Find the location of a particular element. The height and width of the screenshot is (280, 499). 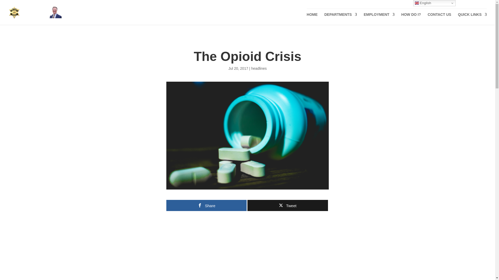

CONTACT US is located at coordinates (439, 19).